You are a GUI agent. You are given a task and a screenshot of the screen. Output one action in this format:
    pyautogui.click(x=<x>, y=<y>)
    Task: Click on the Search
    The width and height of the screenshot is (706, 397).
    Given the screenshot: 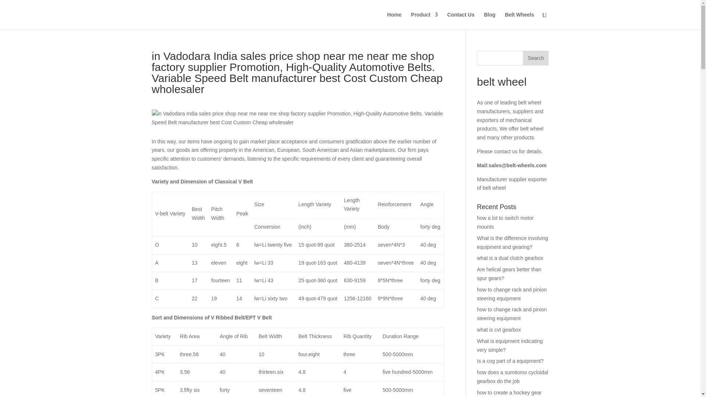 What is the action you would take?
    pyautogui.click(x=535, y=58)
    